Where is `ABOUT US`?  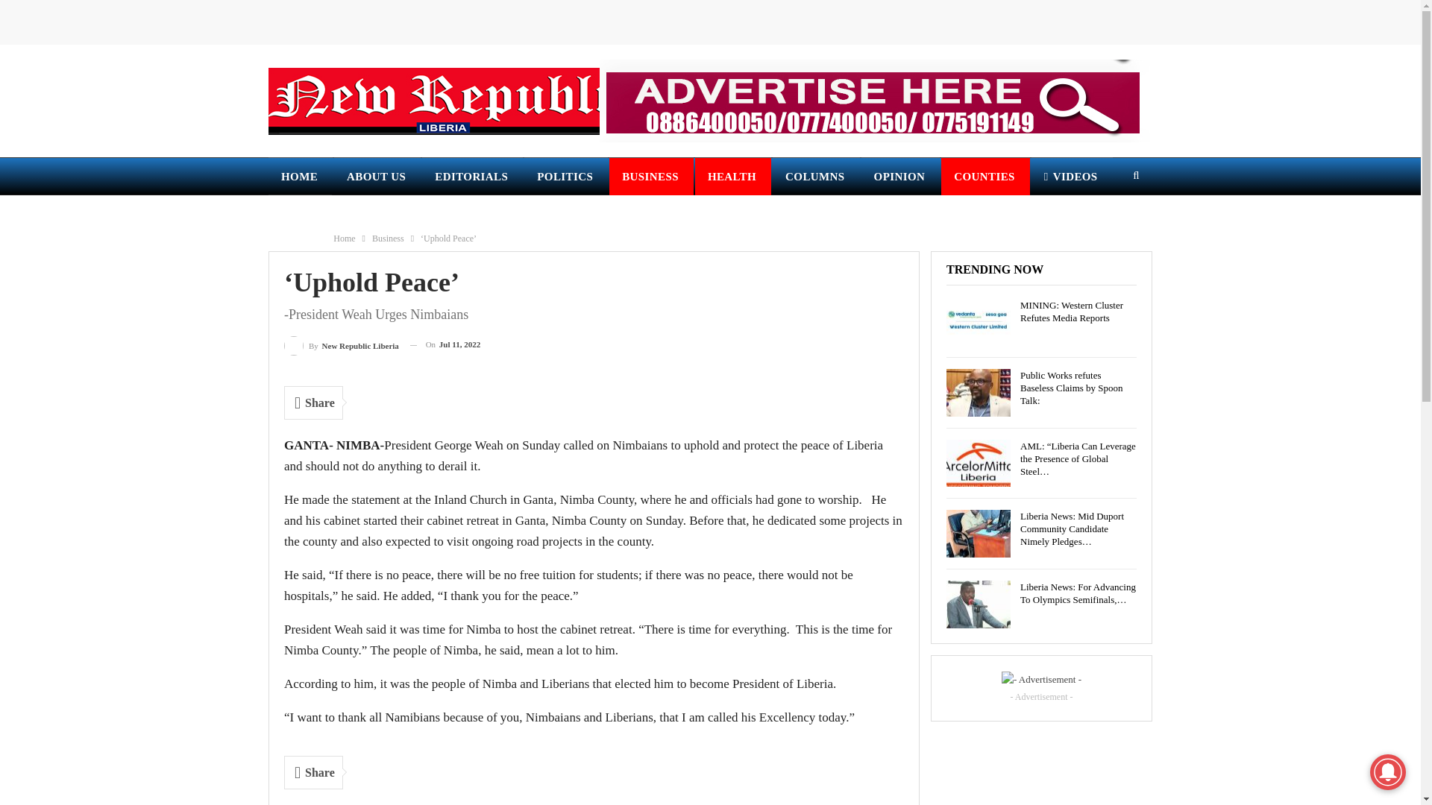 ABOUT US is located at coordinates (377, 176).